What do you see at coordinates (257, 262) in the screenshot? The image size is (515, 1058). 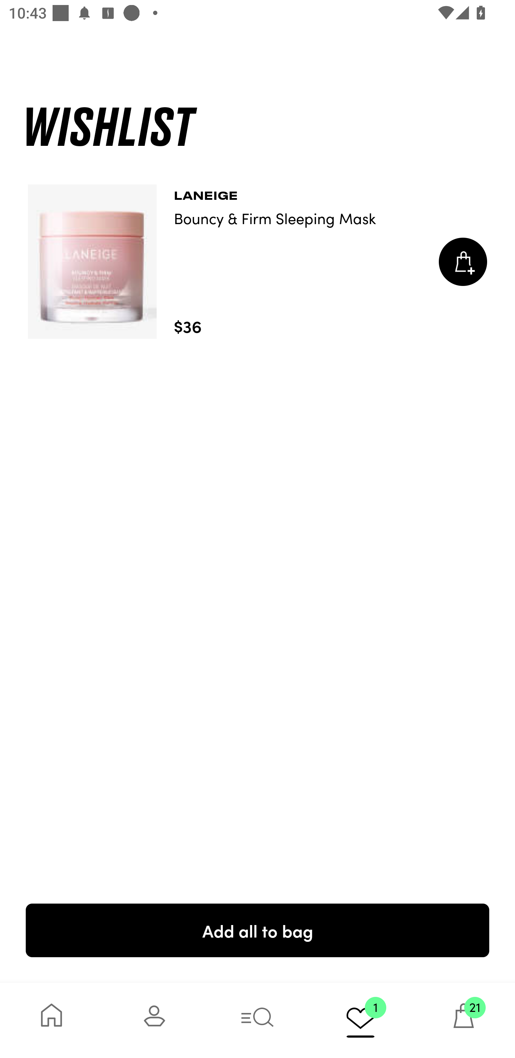 I see `LANEIGE Bouncy & Firm Sleeping Mask $36` at bounding box center [257, 262].